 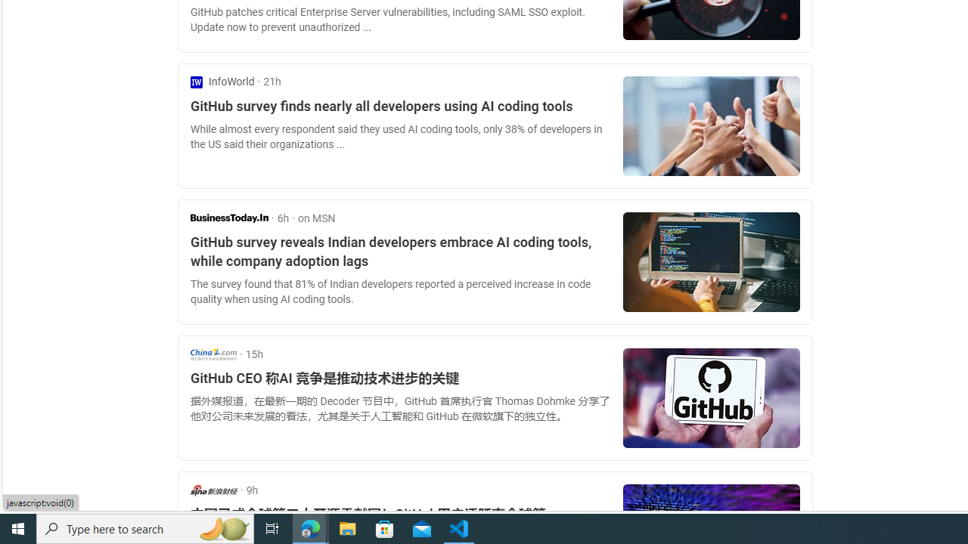 I want to click on Business Today, so click(x=229, y=218).